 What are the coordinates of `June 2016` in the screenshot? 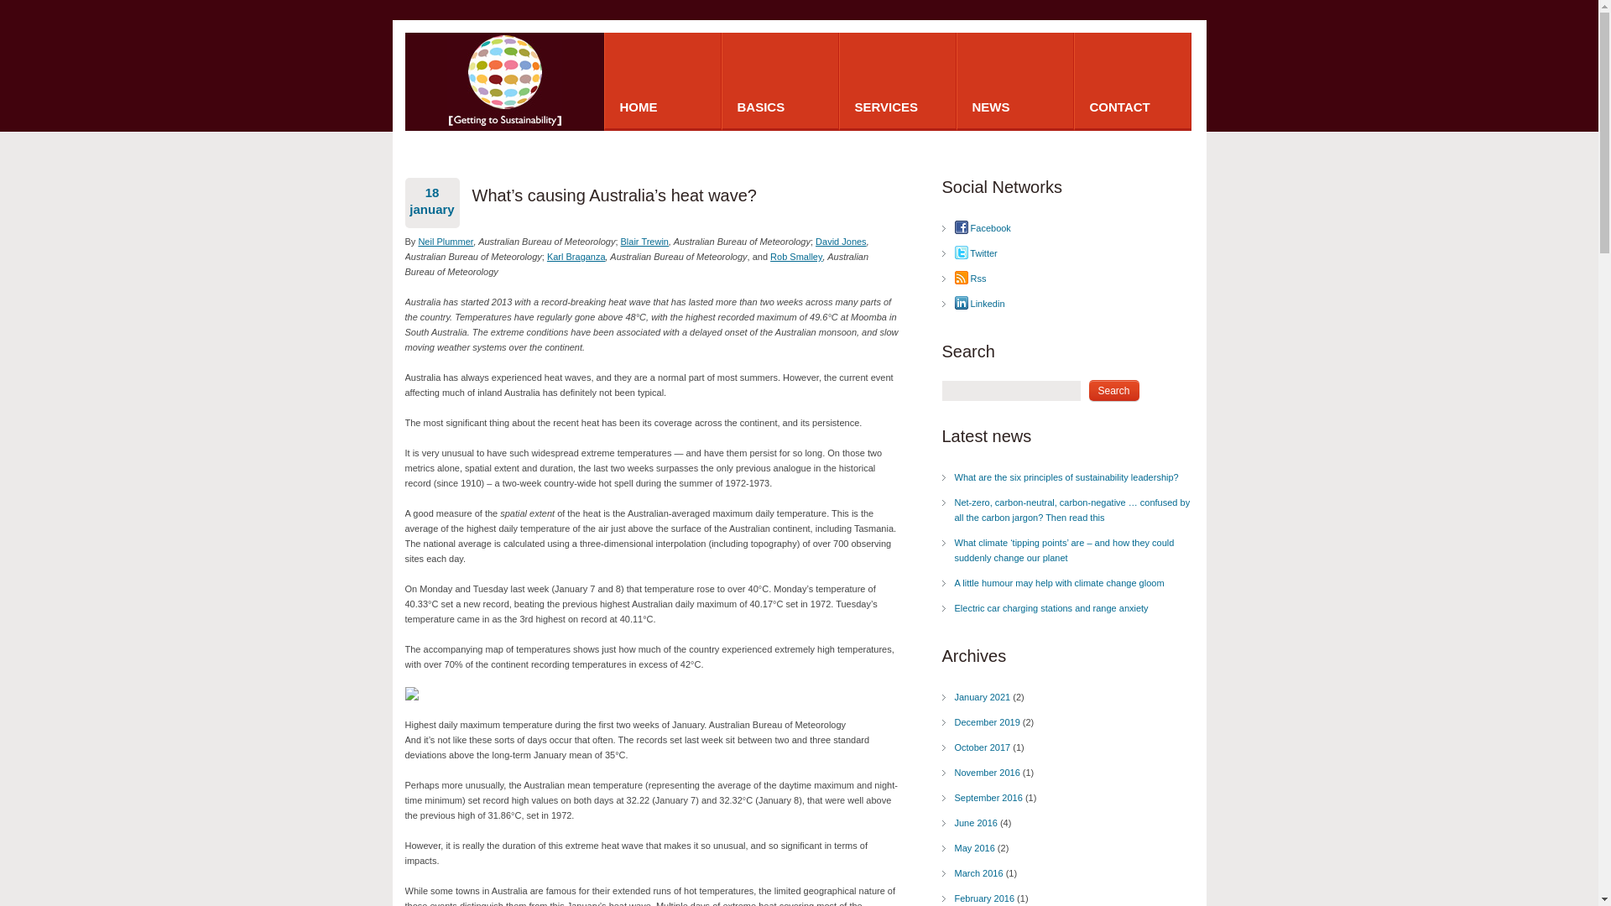 It's located at (977, 823).